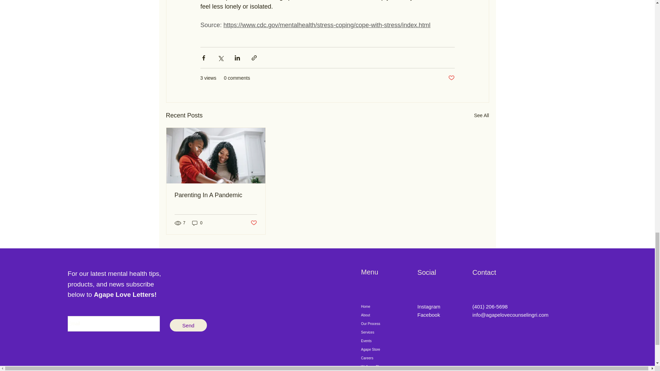 The image size is (660, 371). Describe the element at coordinates (197, 223) in the screenshot. I see `0` at that location.